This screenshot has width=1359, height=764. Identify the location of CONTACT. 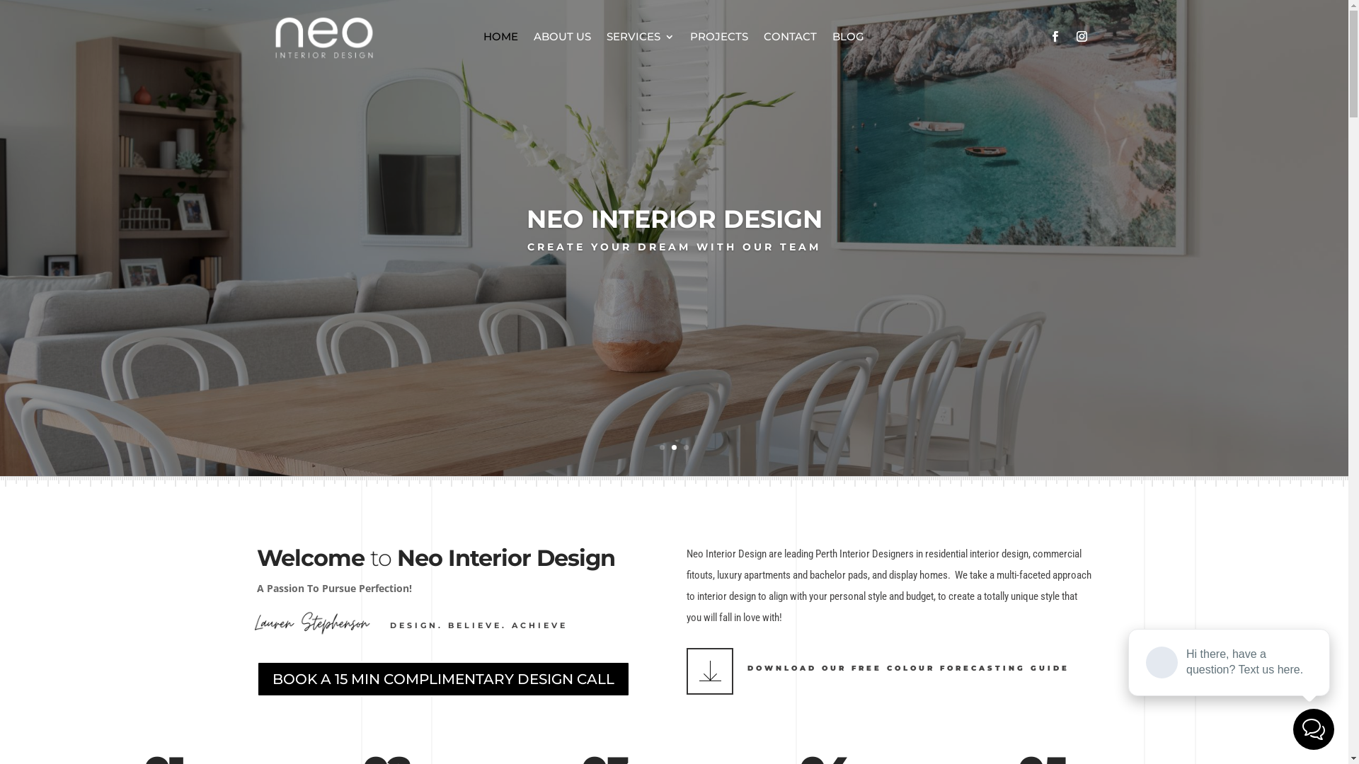
(790, 40).